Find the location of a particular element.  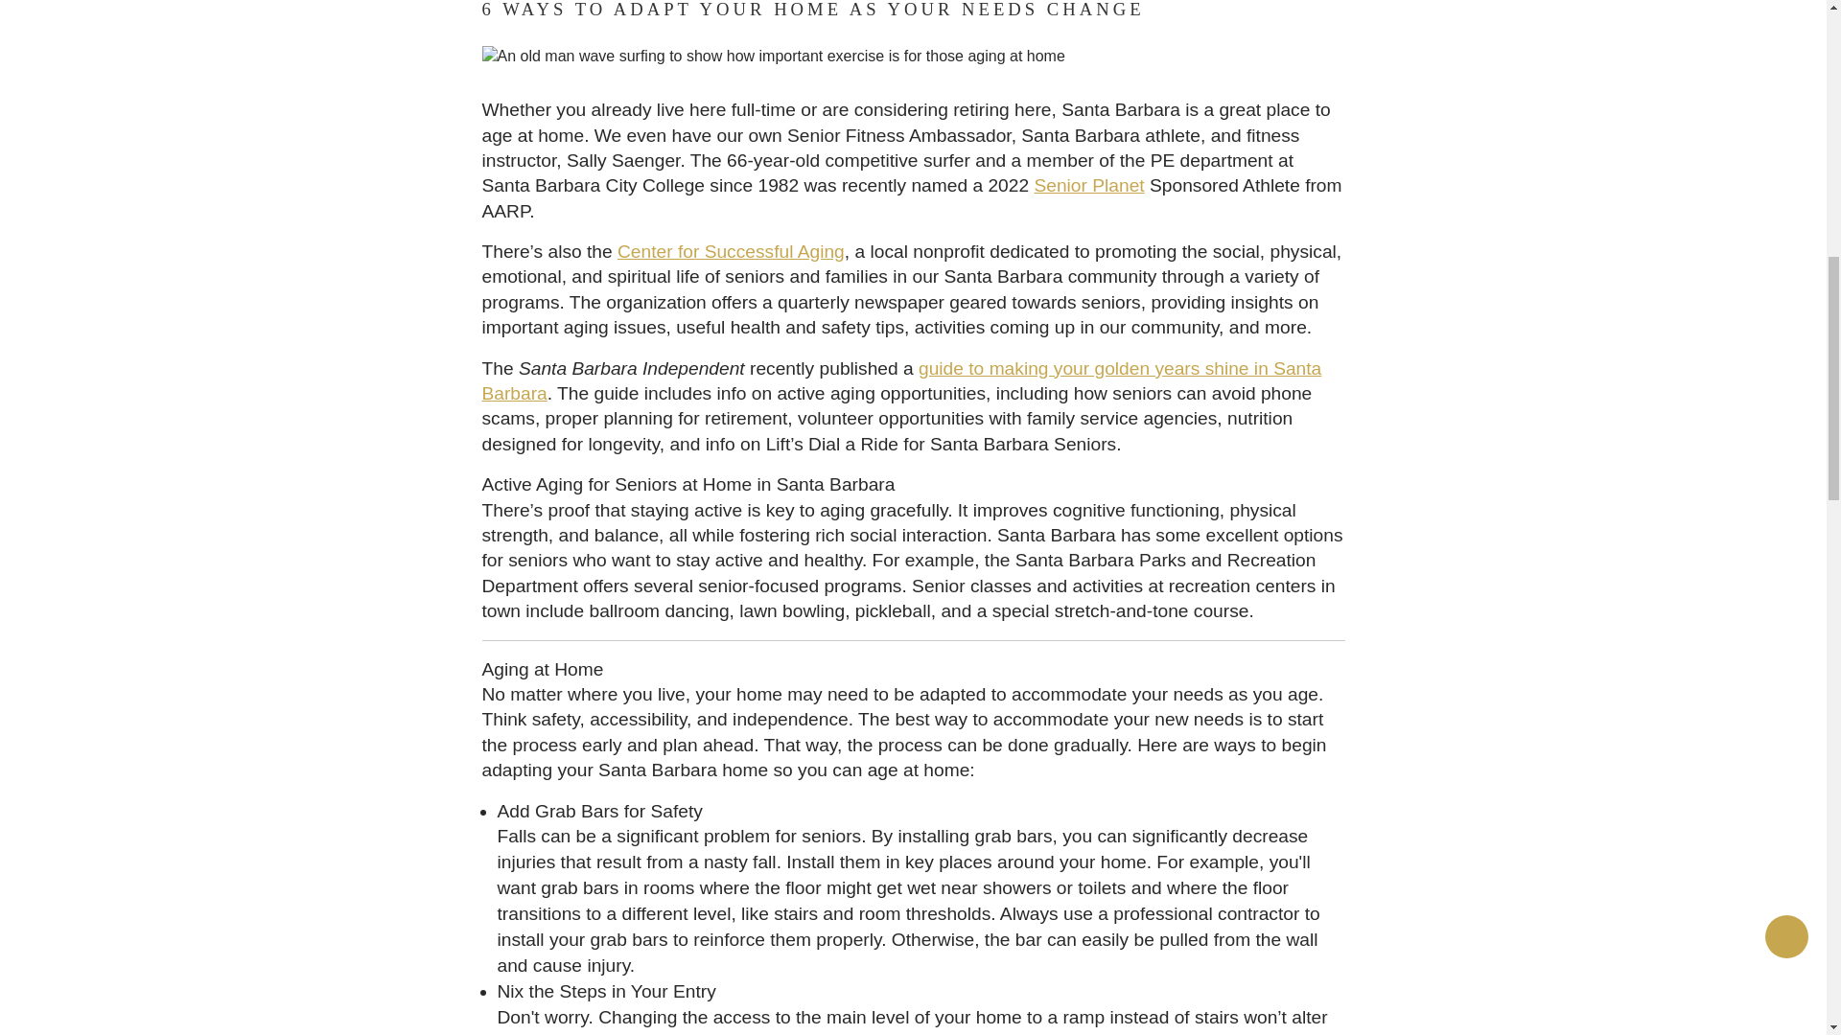

Center for Successful Aging is located at coordinates (731, 251).